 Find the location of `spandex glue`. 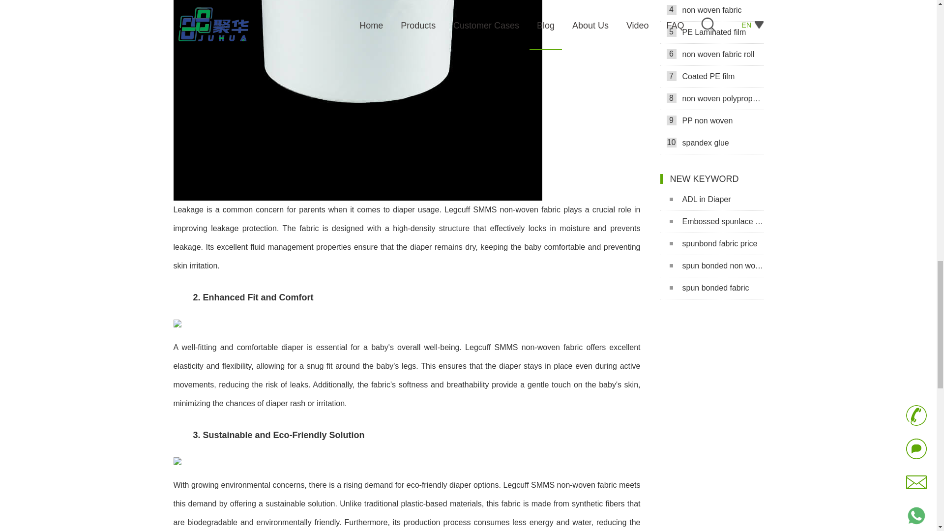

spandex glue is located at coordinates (711, 143).